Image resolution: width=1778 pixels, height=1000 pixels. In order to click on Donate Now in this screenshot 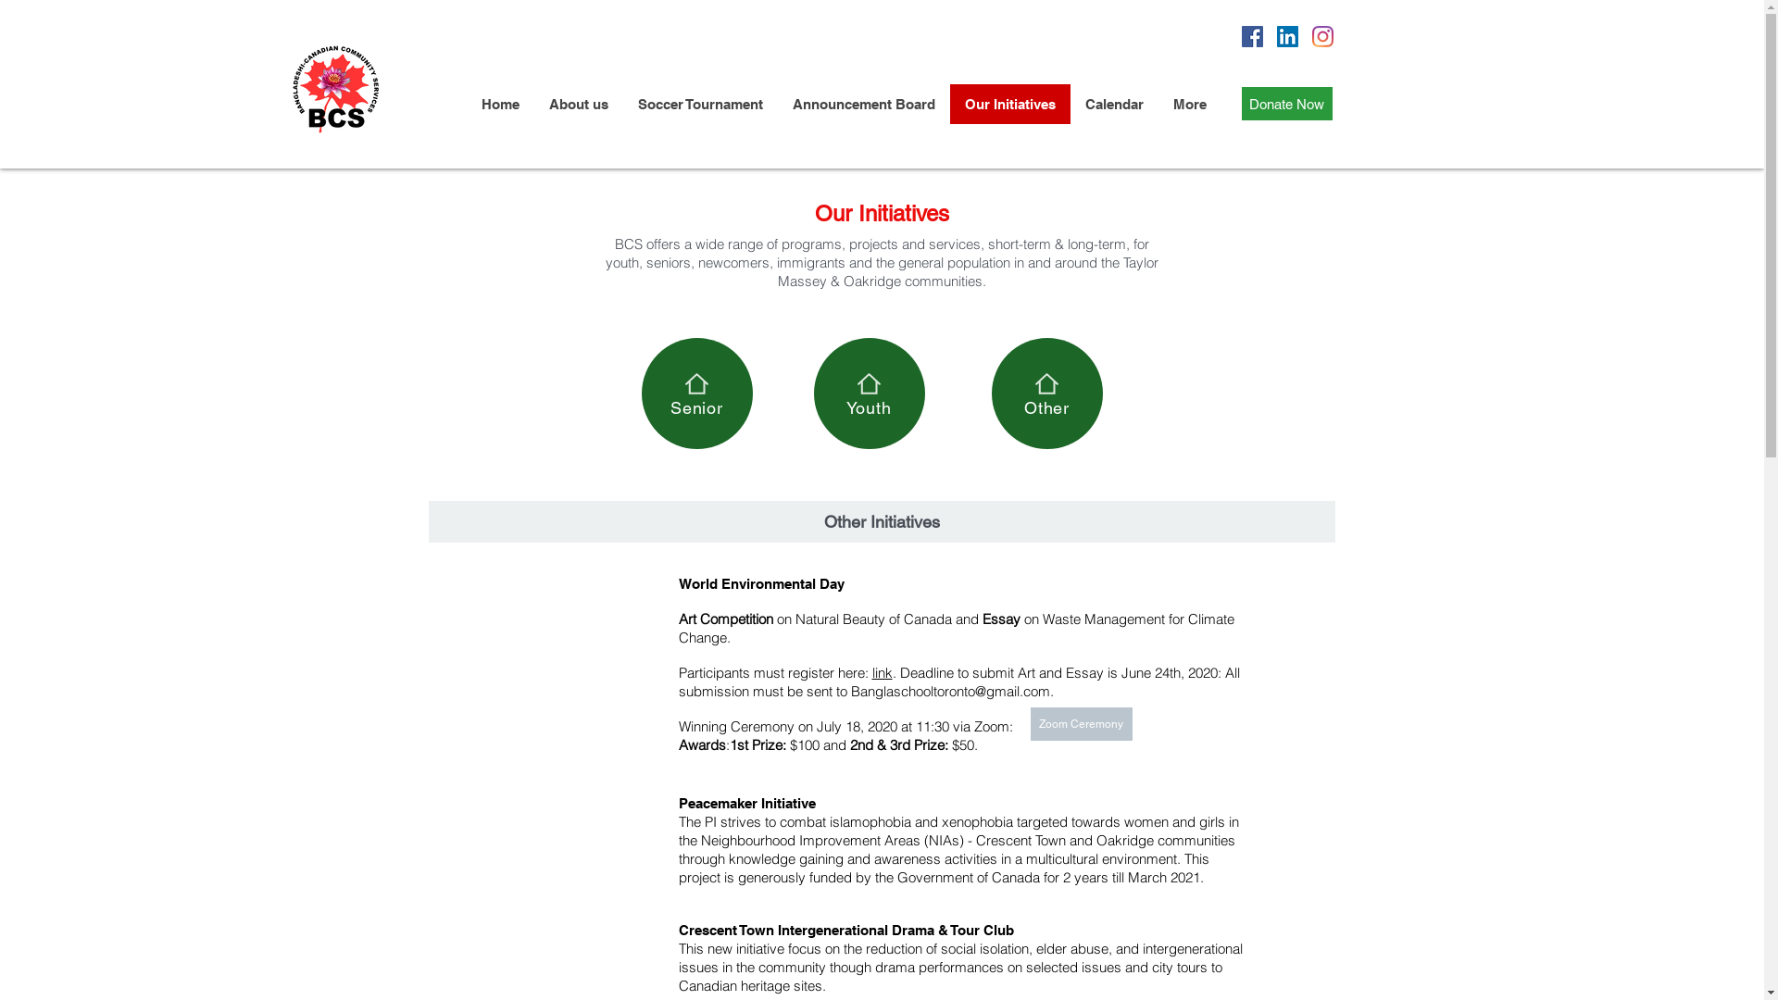, I will do `click(1286, 104)`.